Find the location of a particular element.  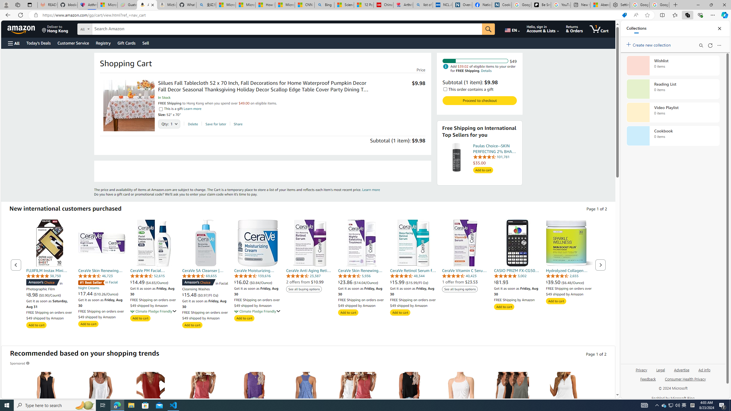

Video Playlist collection, 0 items is located at coordinates (673, 112).